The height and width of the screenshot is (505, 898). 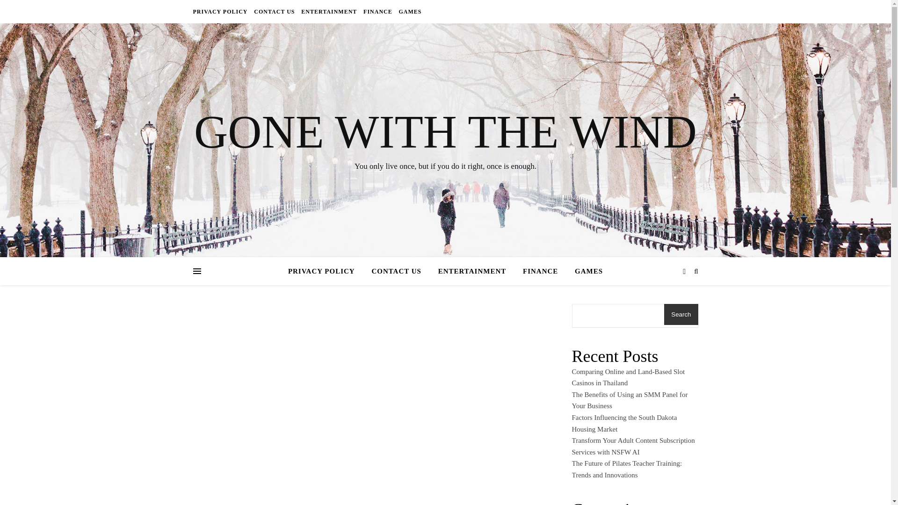 I want to click on PRIVACY POLICY, so click(x=221, y=11).